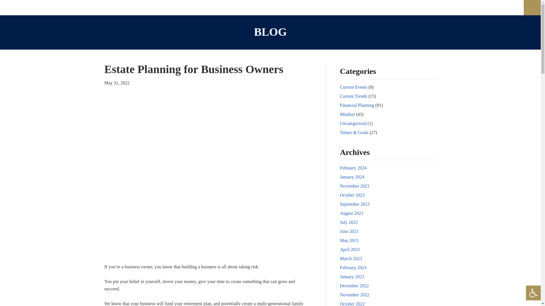 Image resolution: width=545 pixels, height=306 pixels. Describe the element at coordinates (349, 240) in the screenshot. I see `May 2023` at that location.